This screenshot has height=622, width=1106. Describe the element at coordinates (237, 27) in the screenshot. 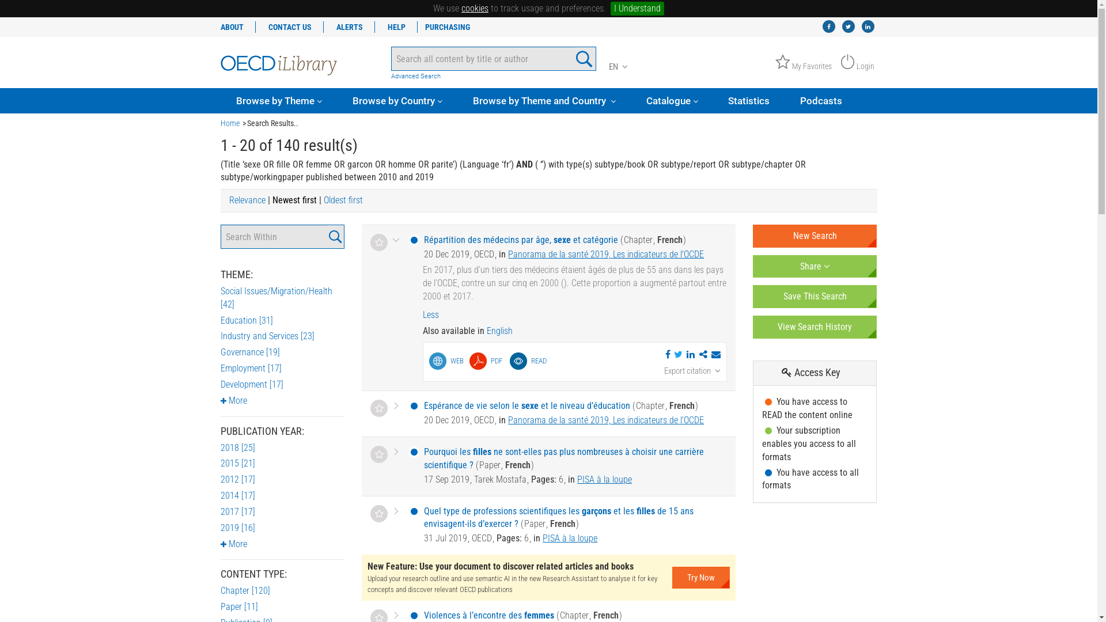

I see `ABOUT` at that location.